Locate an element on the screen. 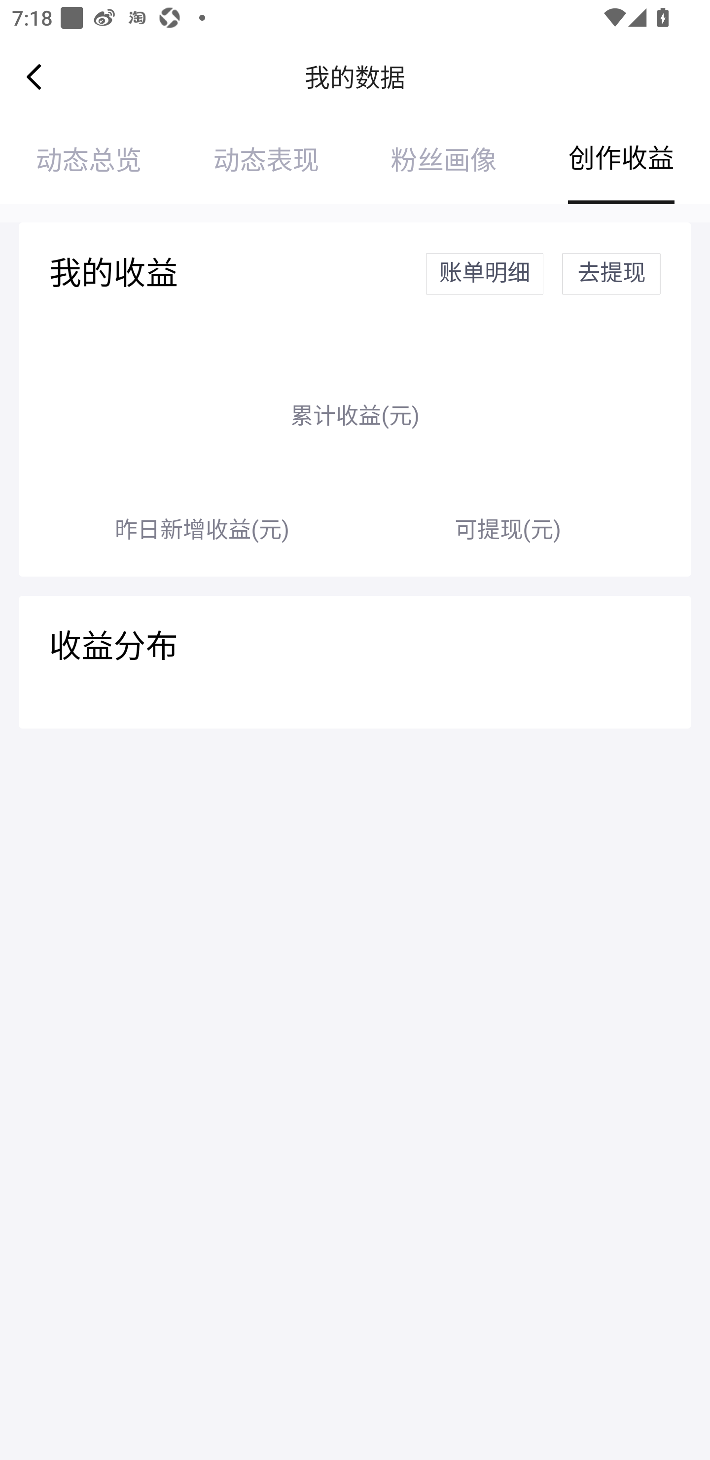 The height and width of the screenshot is (1460, 710). 动态总览 is located at coordinates (89, 161).